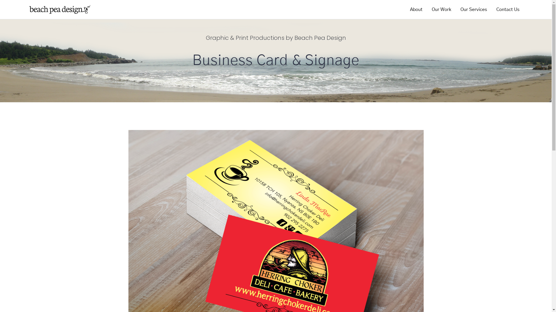 This screenshot has height=312, width=556. What do you see at coordinates (508, 10) in the screenshot?
I see `Contact Us` at bounding box center [508, 10].